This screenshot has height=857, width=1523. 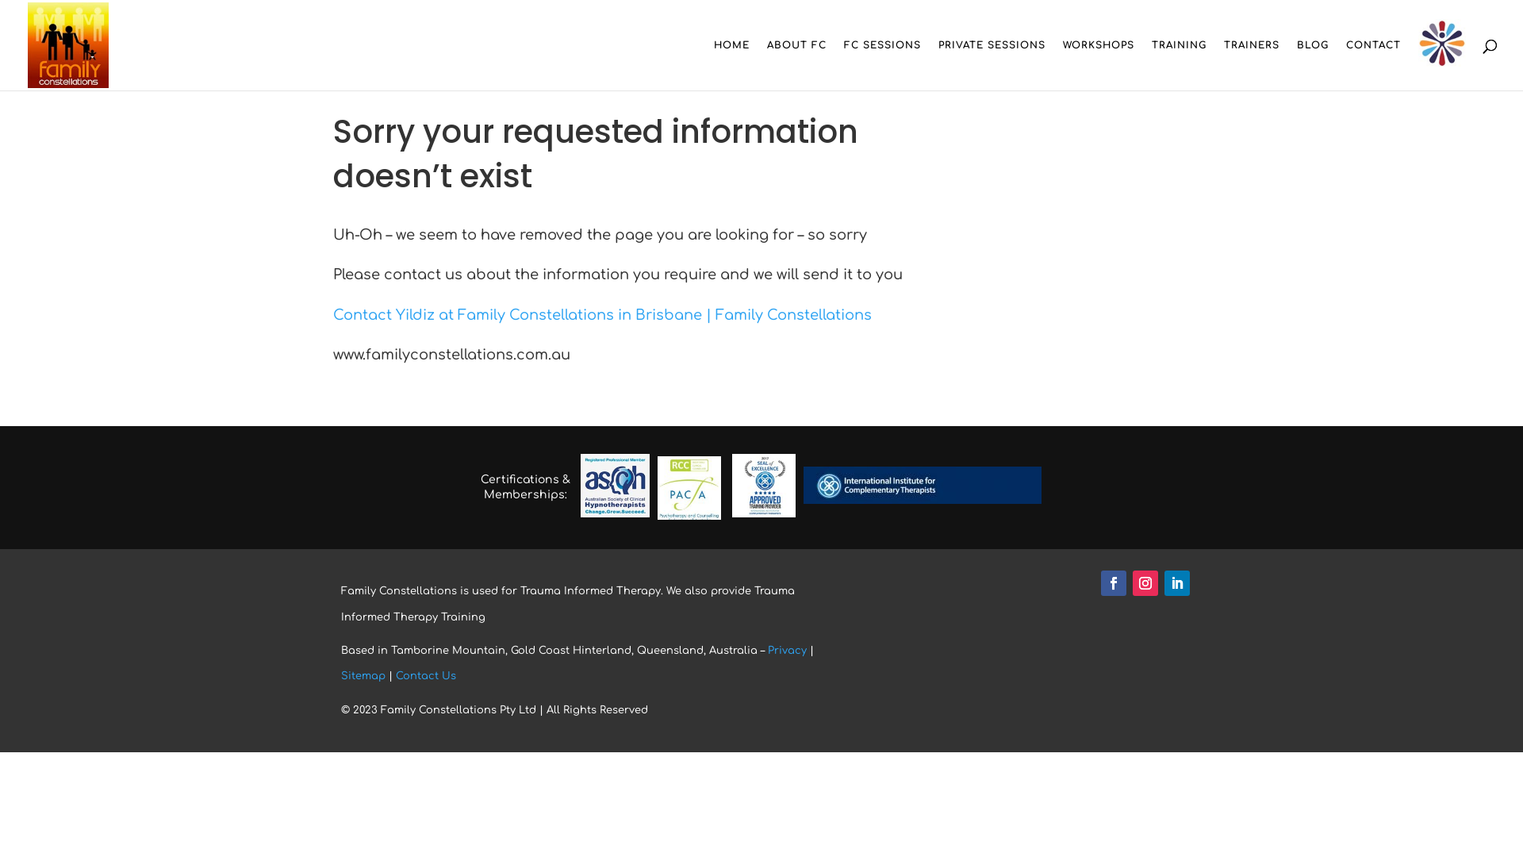 I want to click on HOME, so click(x=731, y=65).